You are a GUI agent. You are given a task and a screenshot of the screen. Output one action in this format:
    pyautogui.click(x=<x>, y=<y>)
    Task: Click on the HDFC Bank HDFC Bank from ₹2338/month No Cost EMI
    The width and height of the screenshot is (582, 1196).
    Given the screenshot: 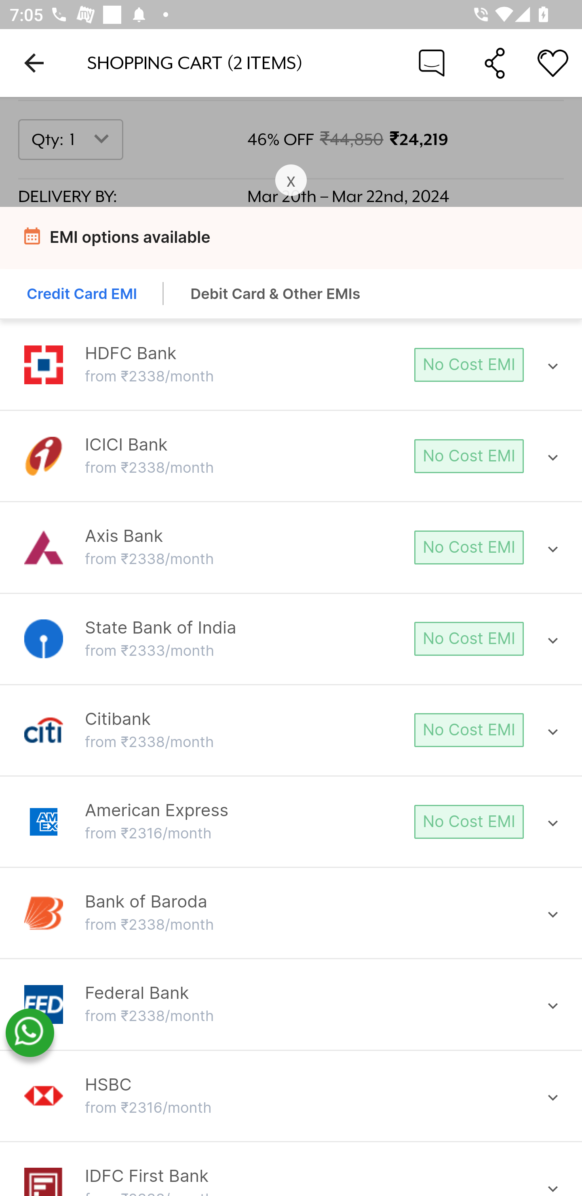 What is the action you would take?
    pyautogui.click(x=291, y=365)
    